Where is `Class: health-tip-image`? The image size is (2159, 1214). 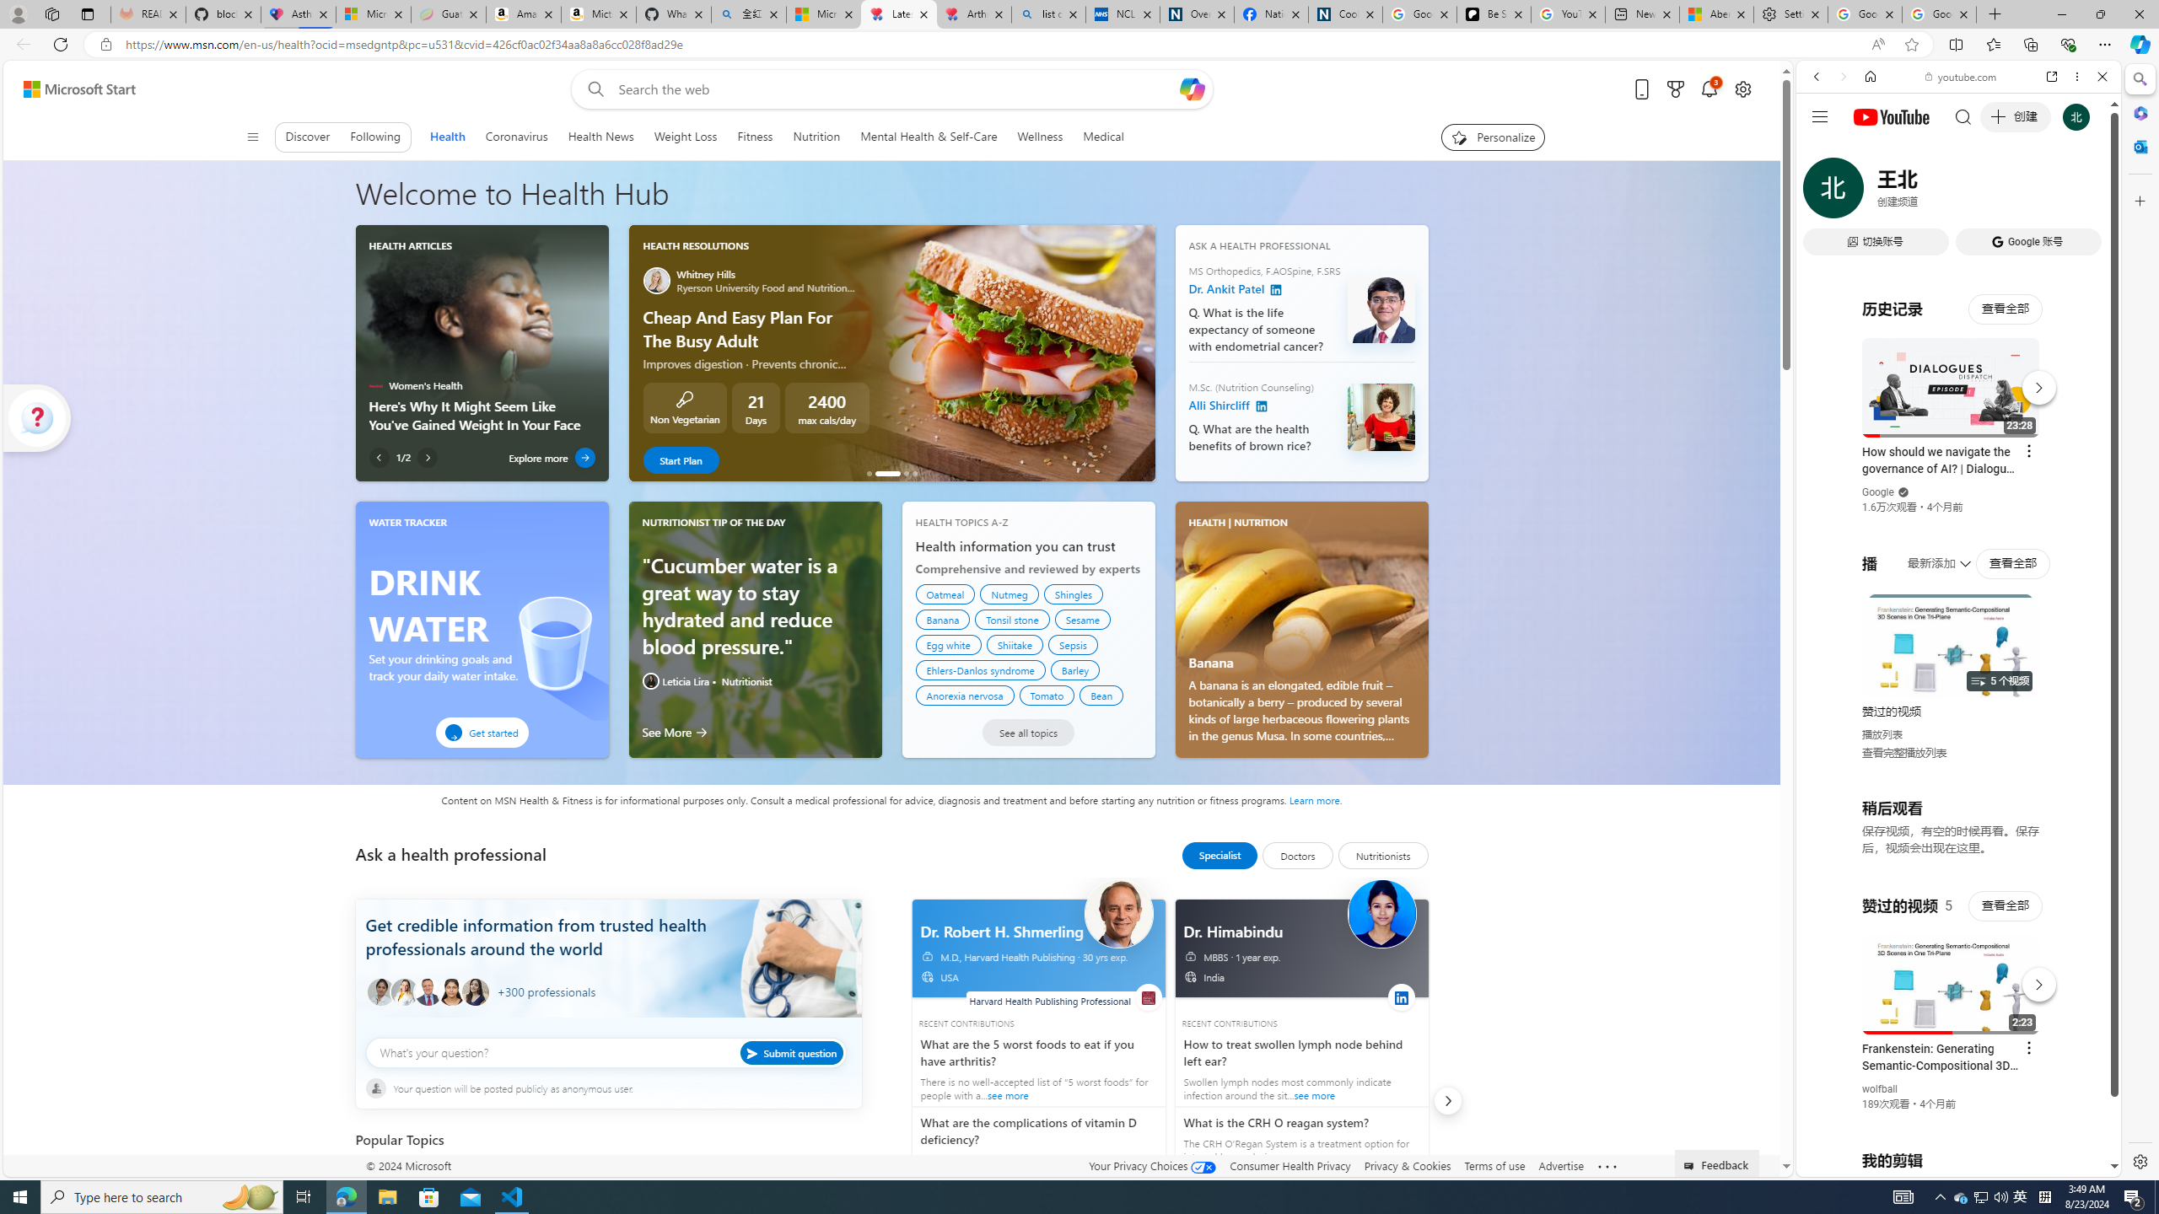 Class: health-tip-image is located at coordinates (649, 680).